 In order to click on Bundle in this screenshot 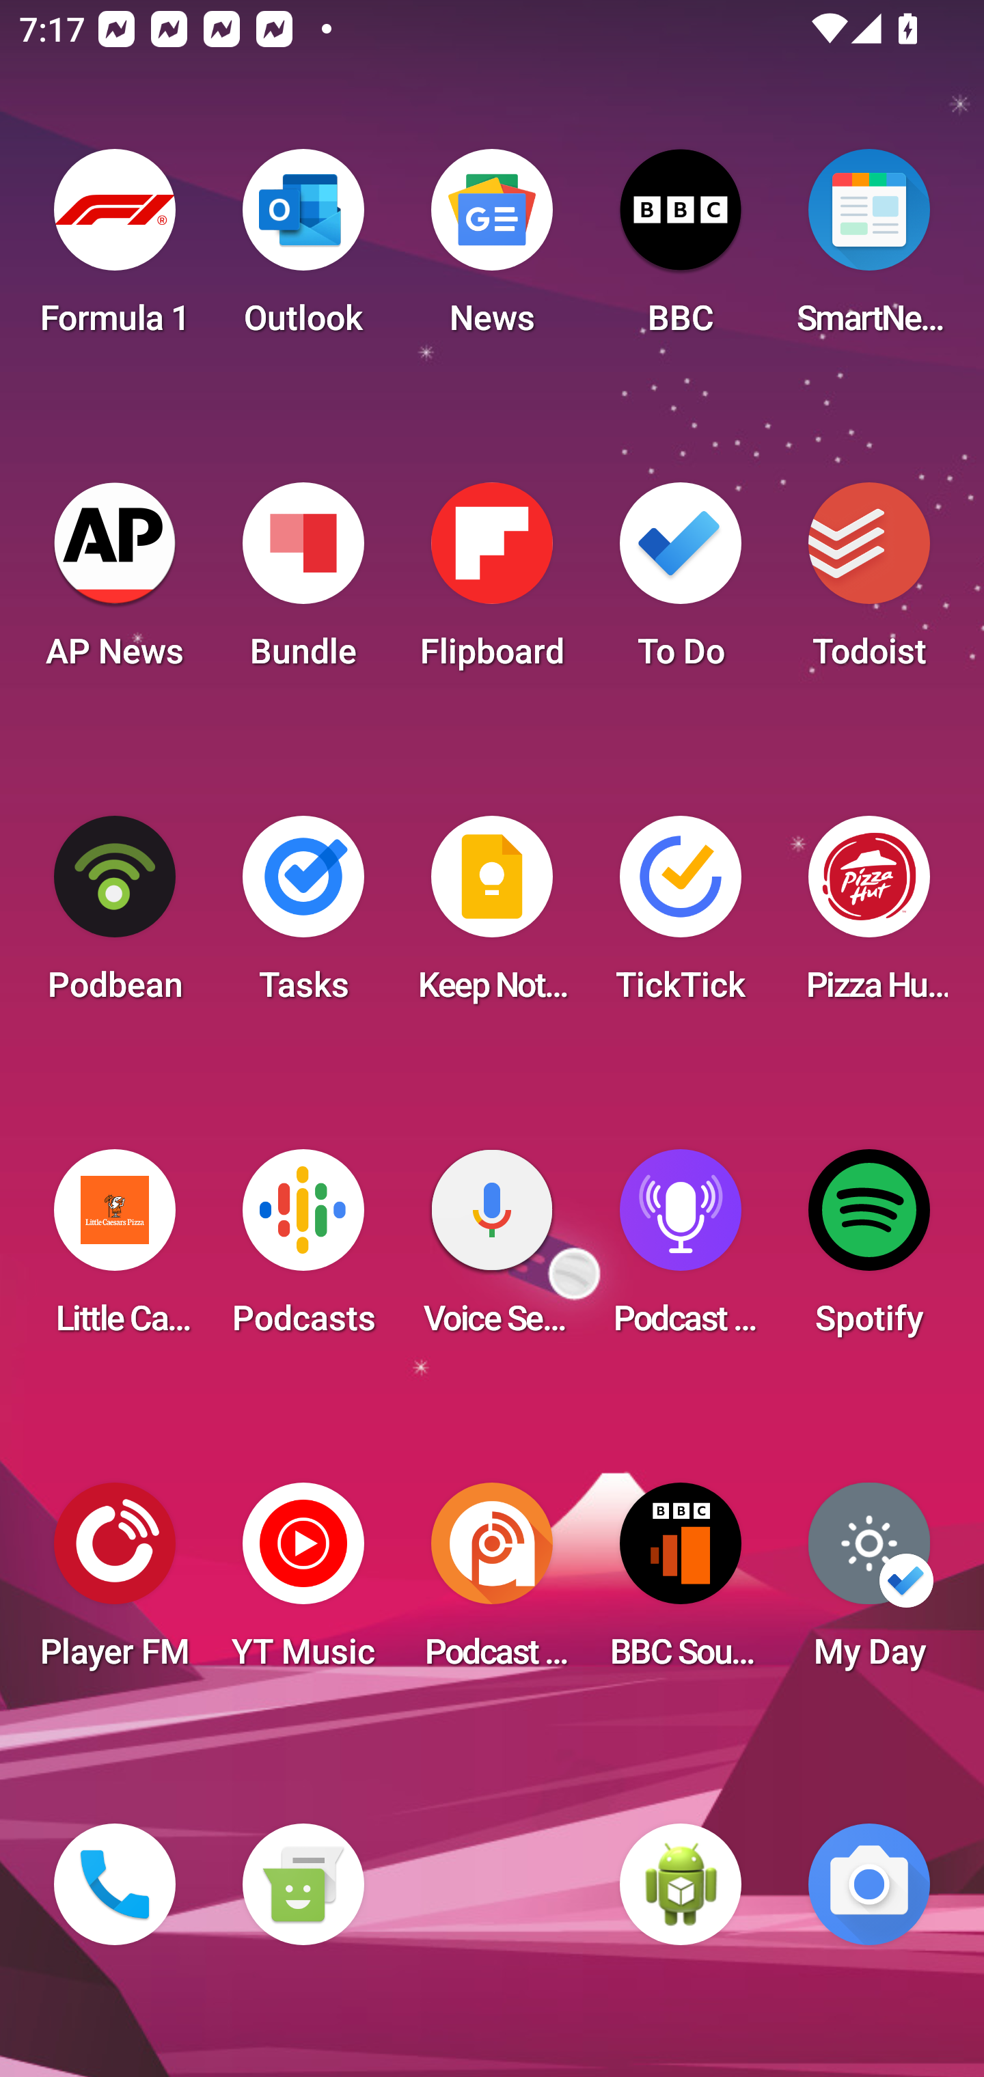, I will do `click(303, 583)`.